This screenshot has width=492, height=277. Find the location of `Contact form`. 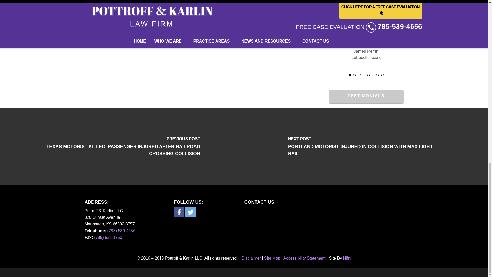

Contact form is located at coordinates (321, 229).